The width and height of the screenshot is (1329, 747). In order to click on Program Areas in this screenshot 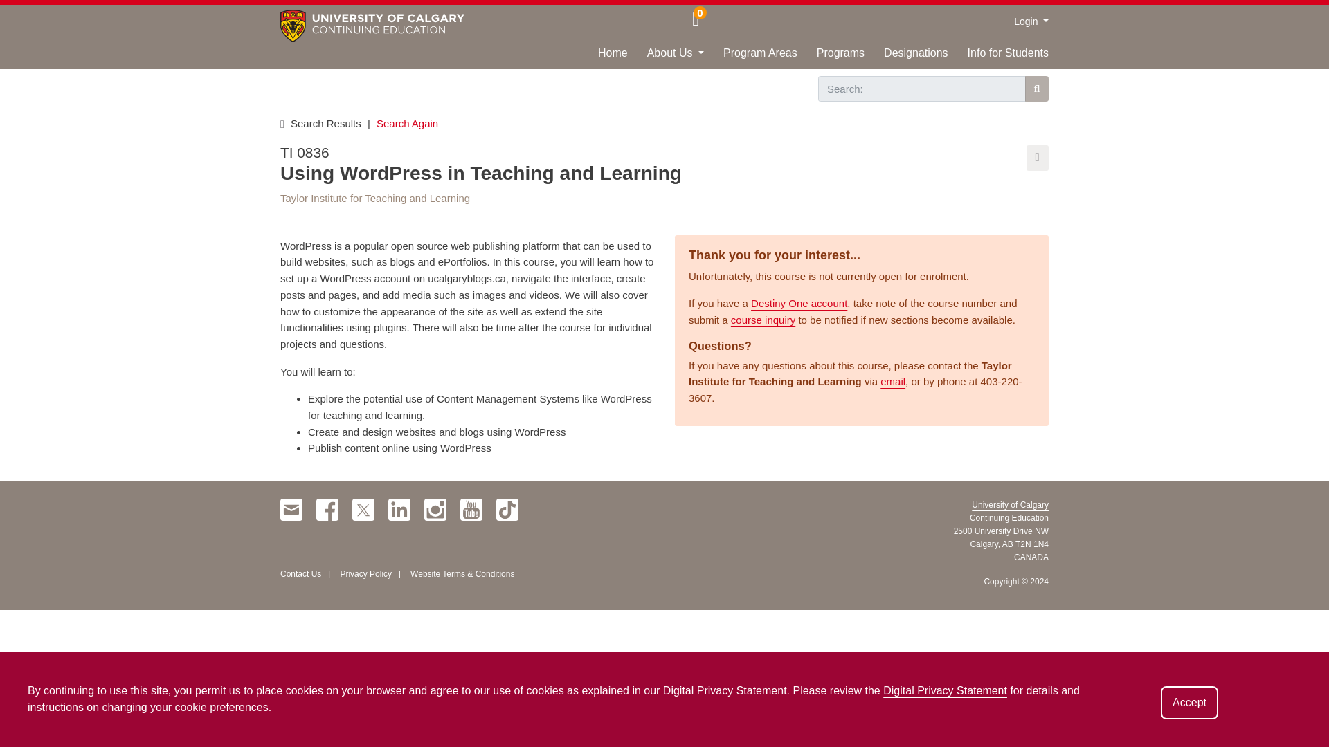, I will do `click(750, 57)`.